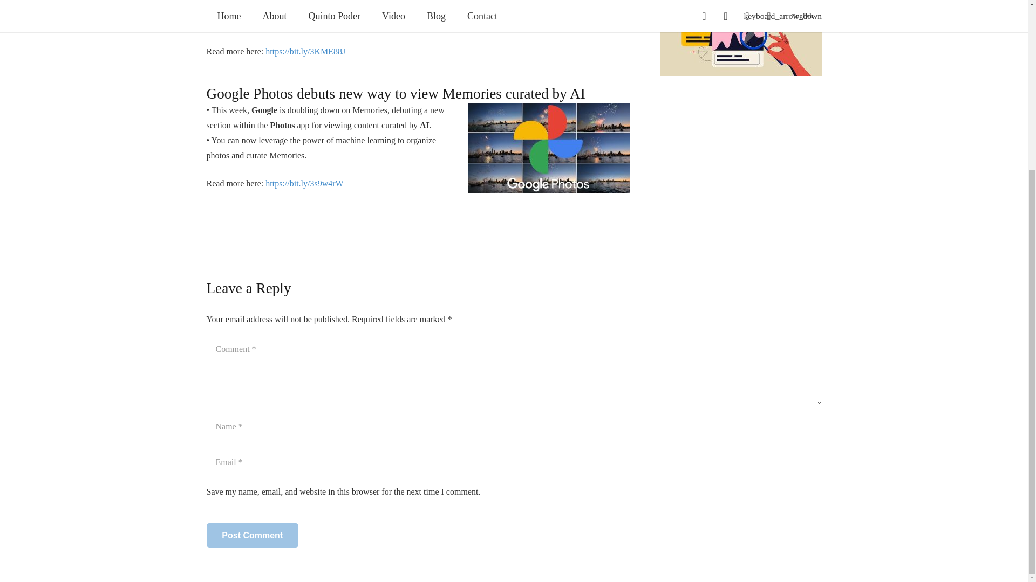  Describe the element at coordinates (252, 535) in the screenshot. I see `Post Comment` at that location.